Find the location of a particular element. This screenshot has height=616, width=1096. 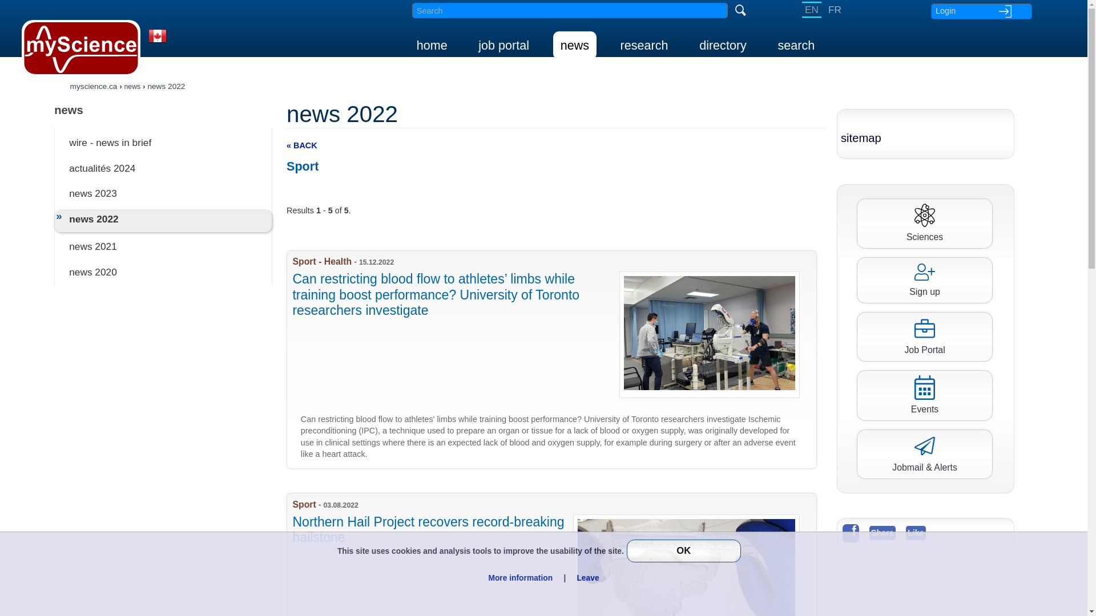

news 2022 is located at coordinates (166, 86).